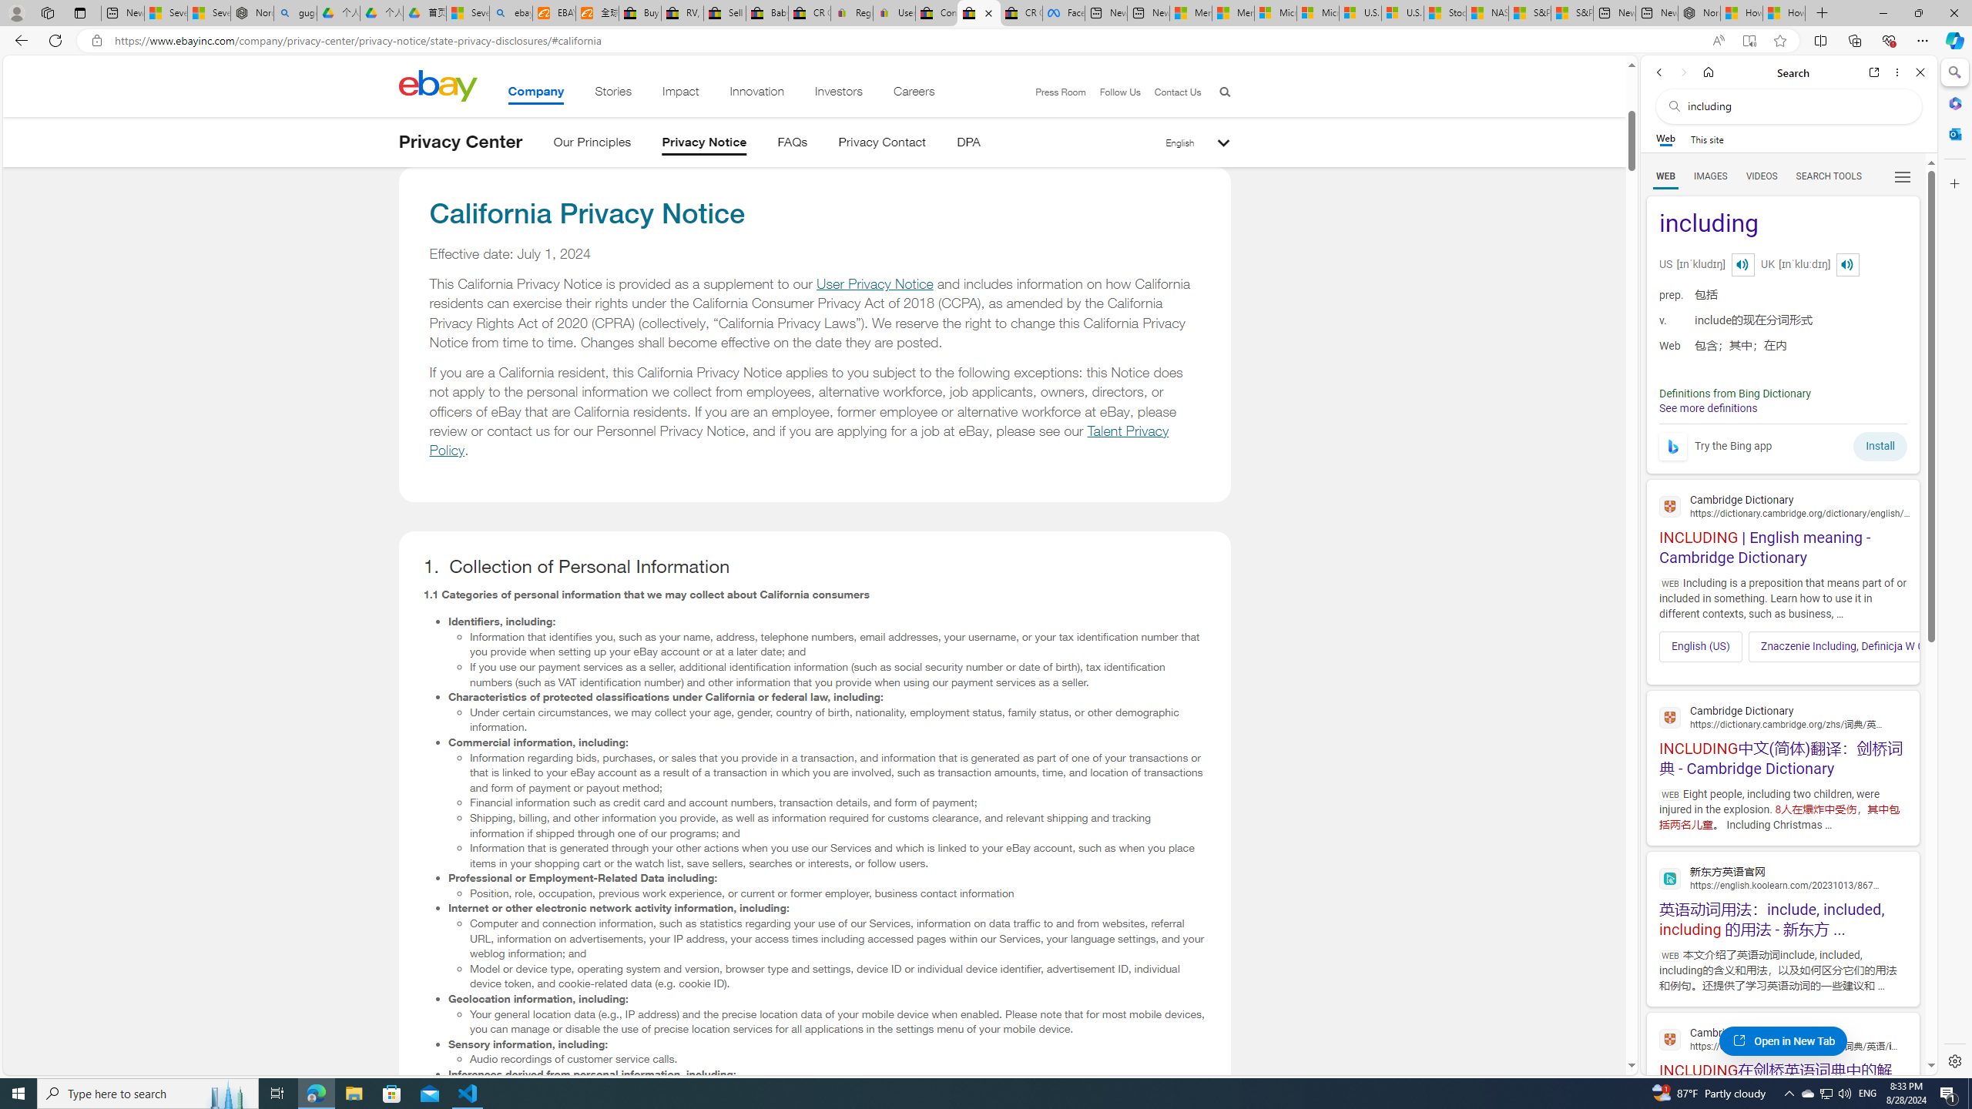  Describe the element at coordinates (894, 13) in the screenshot. I see `User Privacy Notice | eBay` at that location.